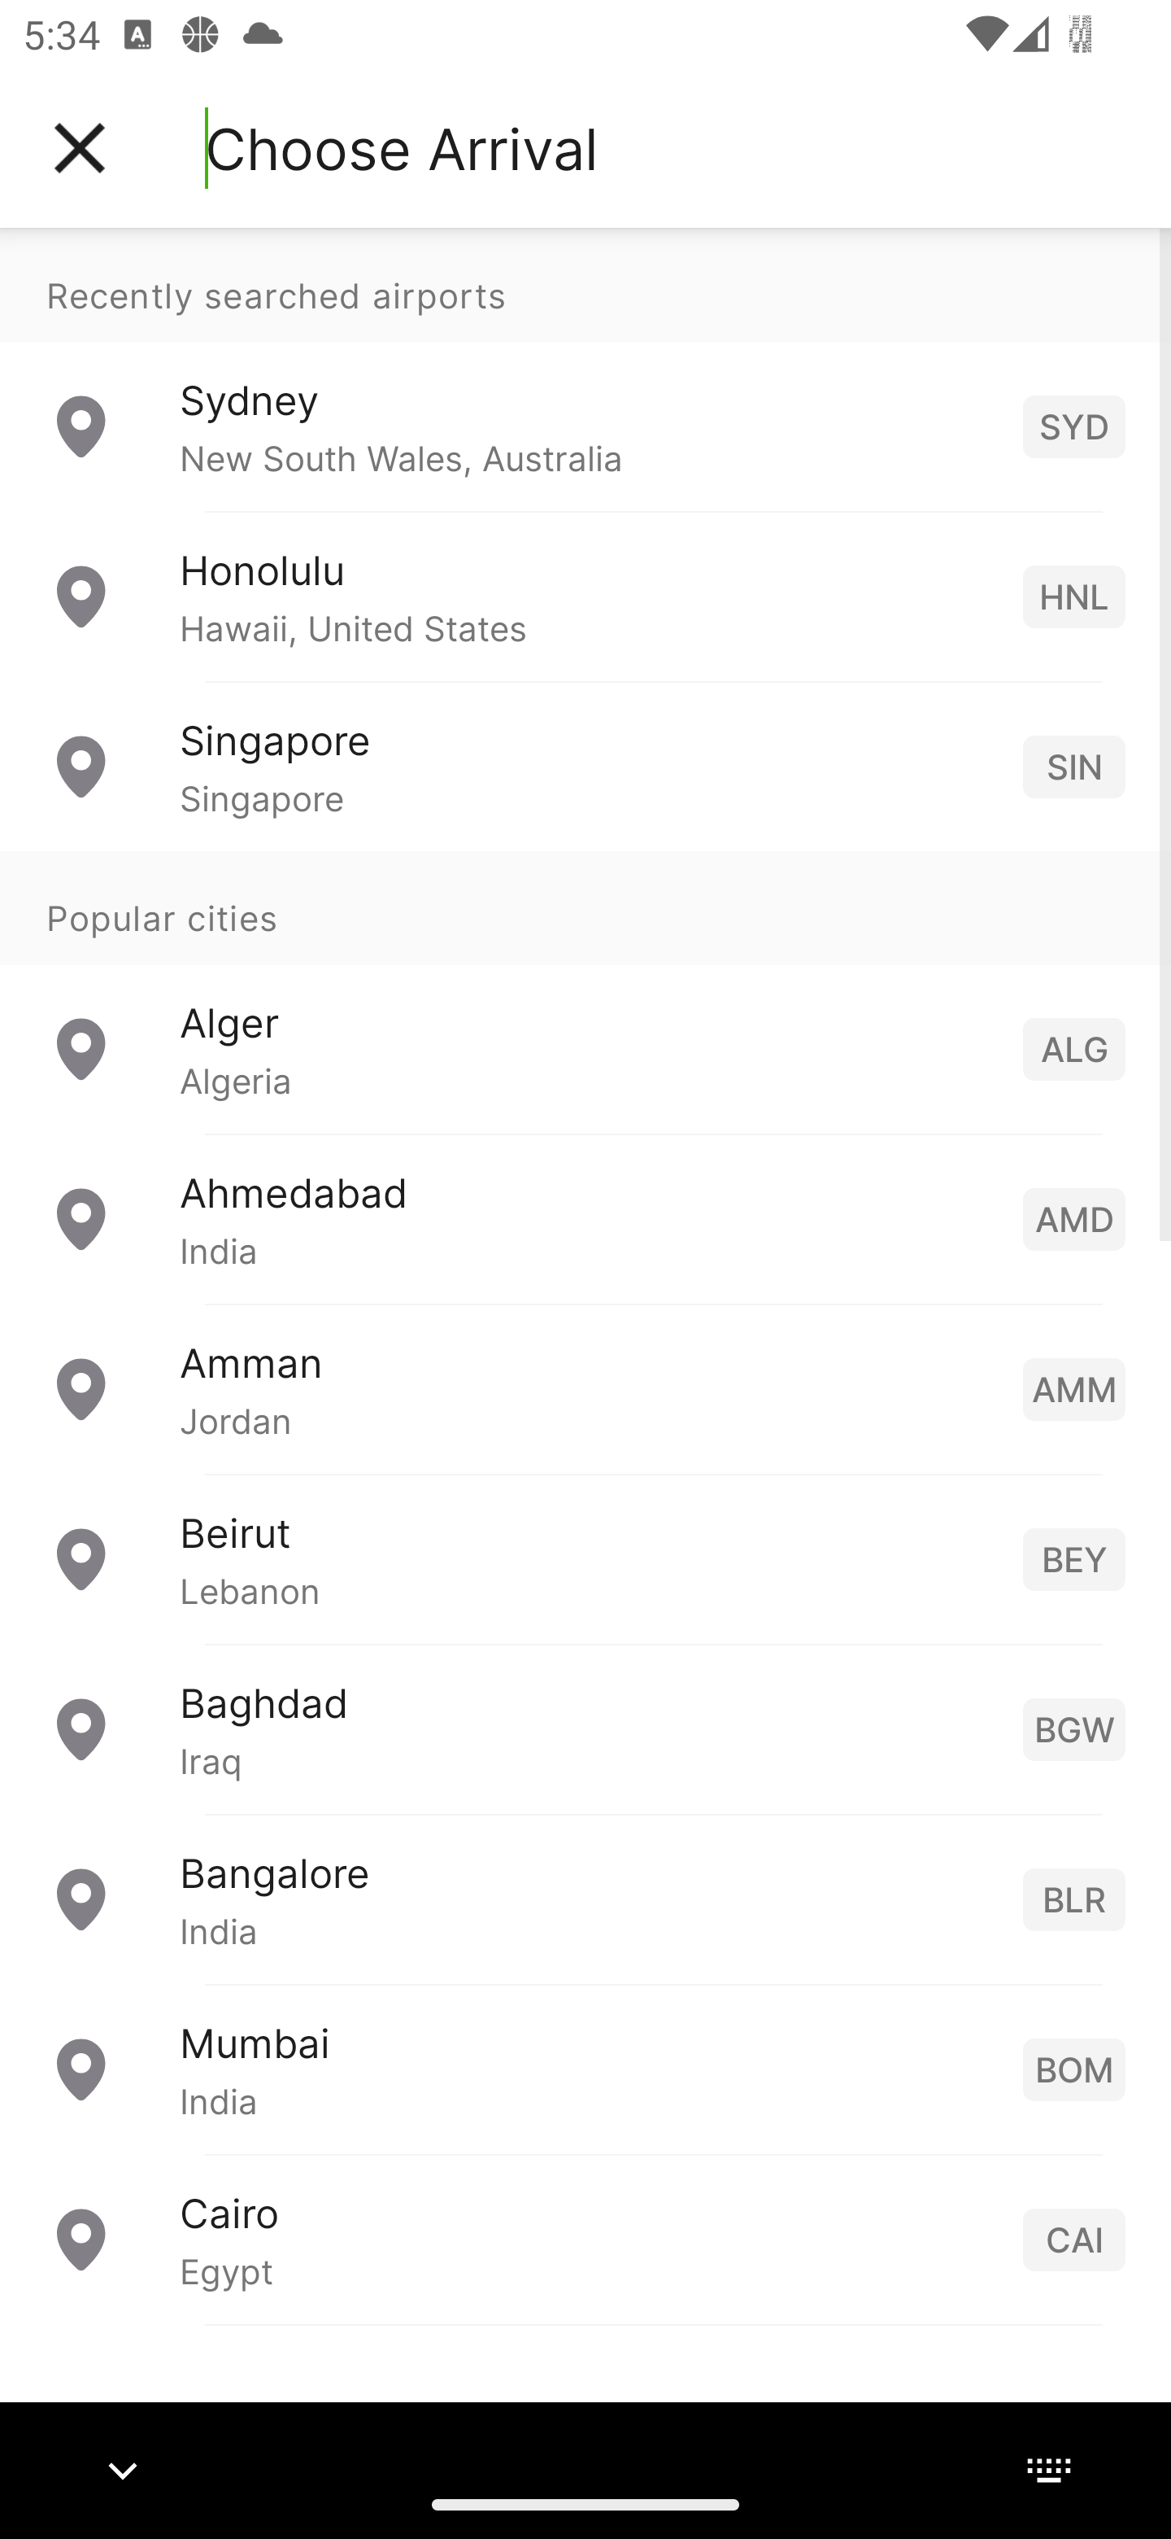 The height and width of the screenshot is (2539, 1171). Describe the element at coordinates (585, 1558) in the screenshot. I see `Beirut Lebanon BEY` at that location.